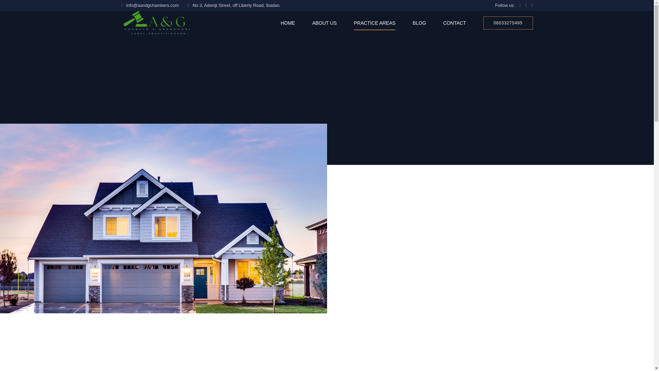  I want to click on 08033275495, so click(508, 23).